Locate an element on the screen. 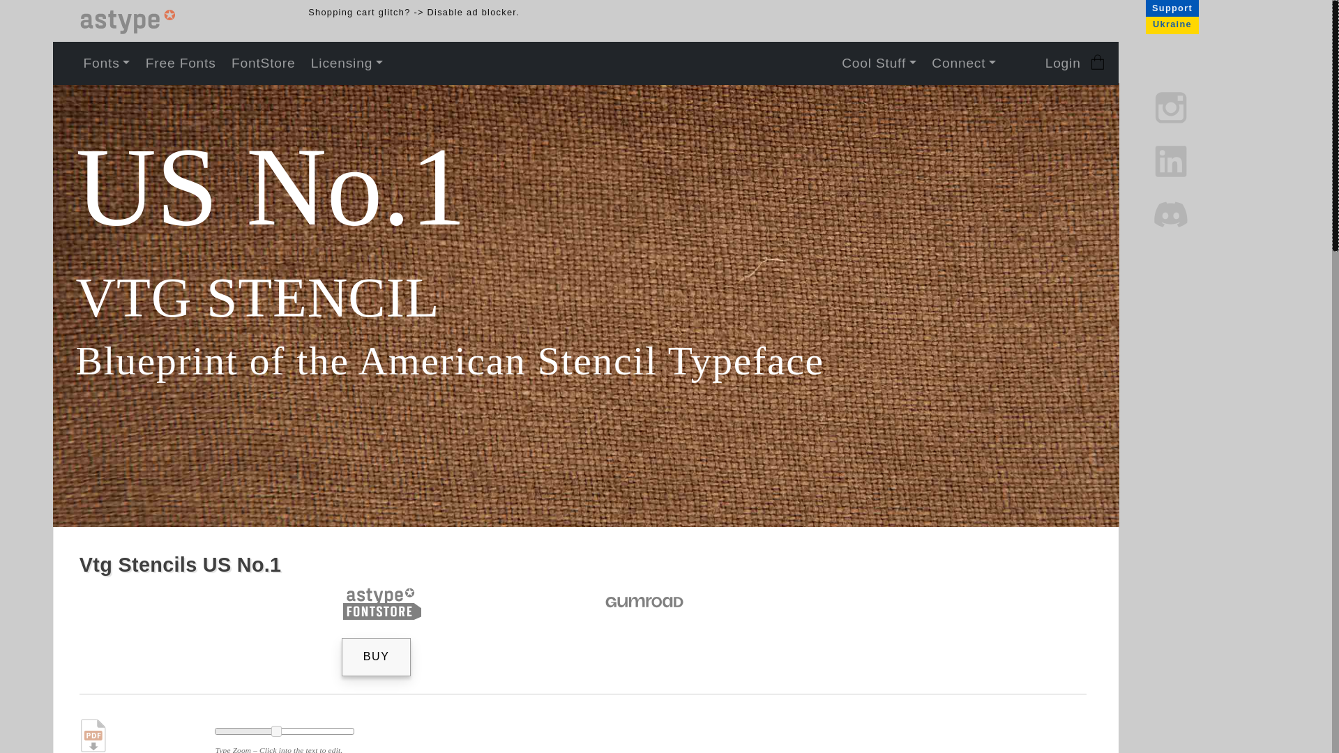 The height and width of the screenshot is (753, 1339). Ukraine is located at coordinates (1172, 24).